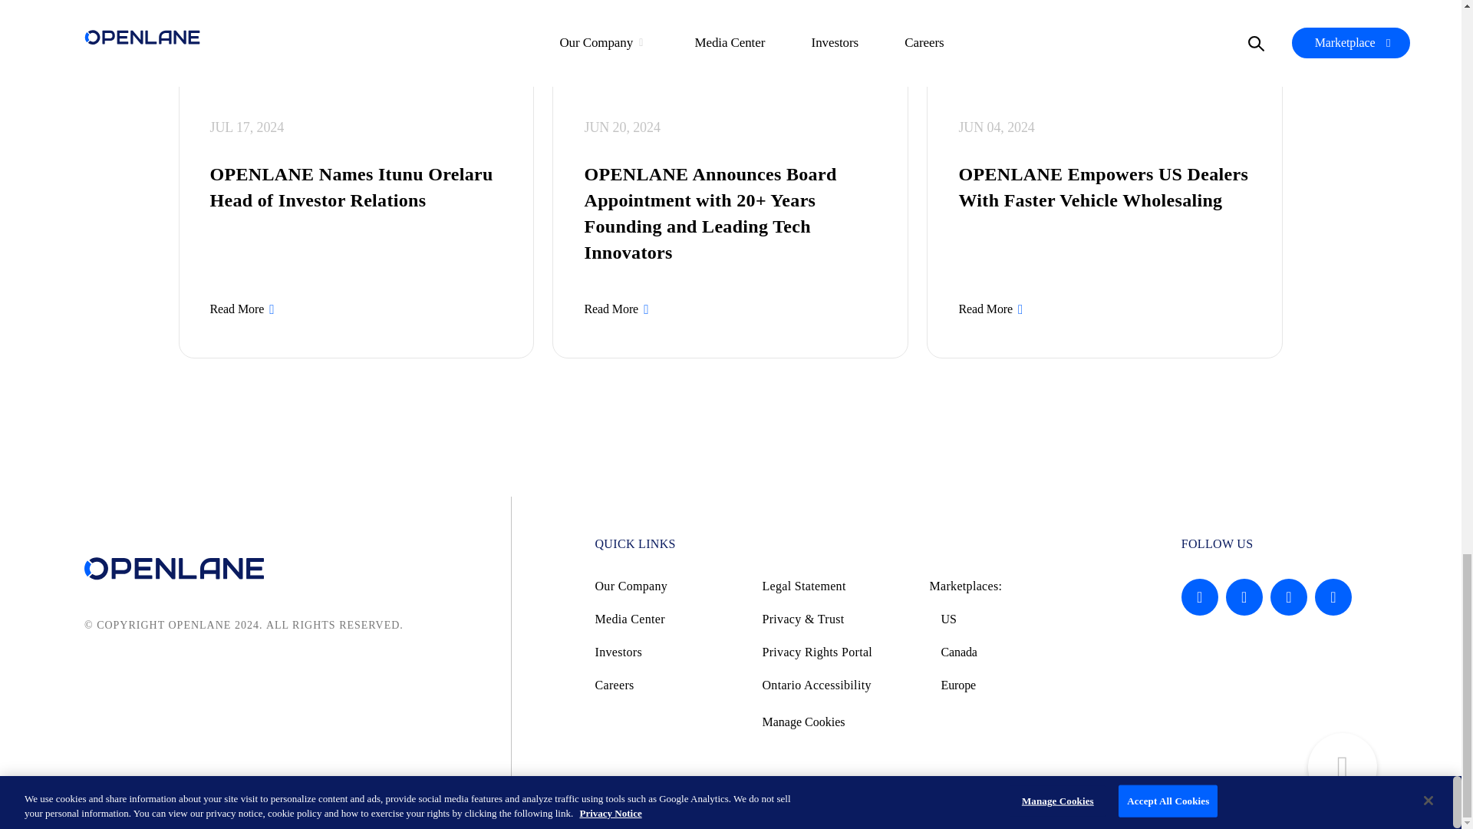  What do you see at coordinates (835, 586) in the screenshot?
I see `Legal Statement` at bounding box center [835, 586].